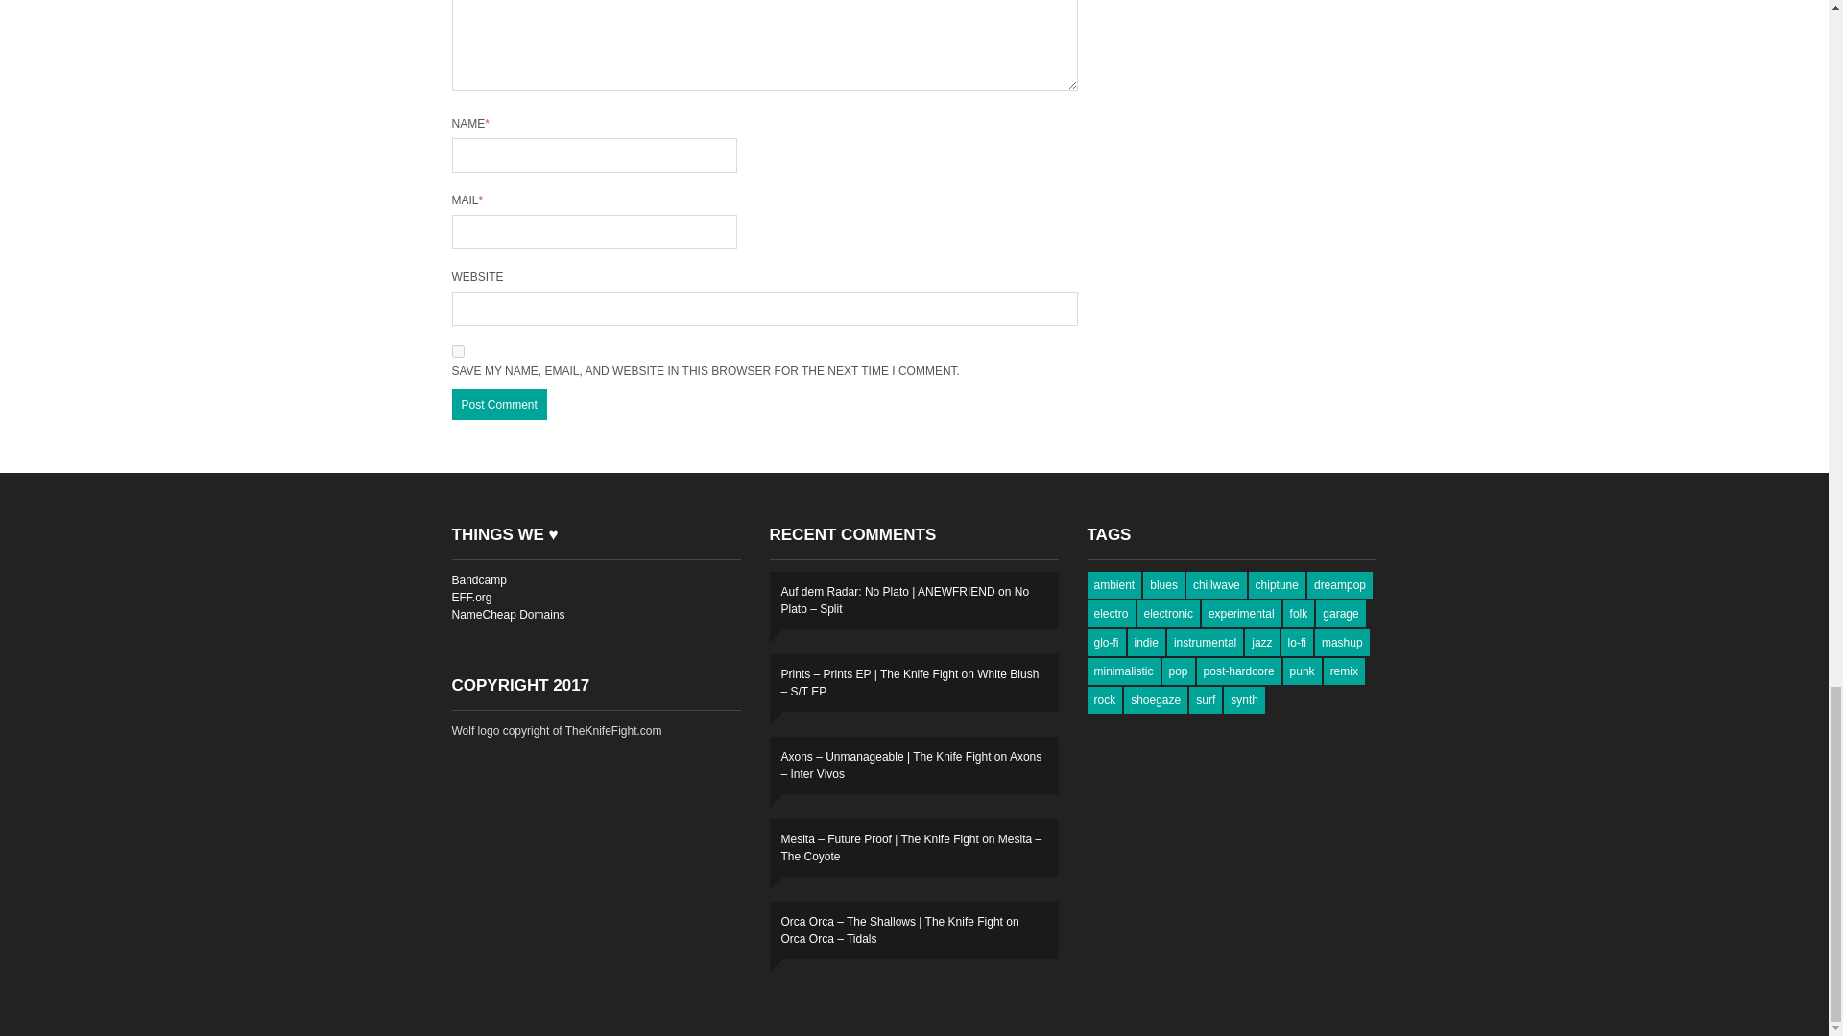 The image size is (1843, 1036). What do you see at coordinates (478, 580) in the screenshot?
I see `Our favorite place to discover artists!` at bounding box center [478, 580].